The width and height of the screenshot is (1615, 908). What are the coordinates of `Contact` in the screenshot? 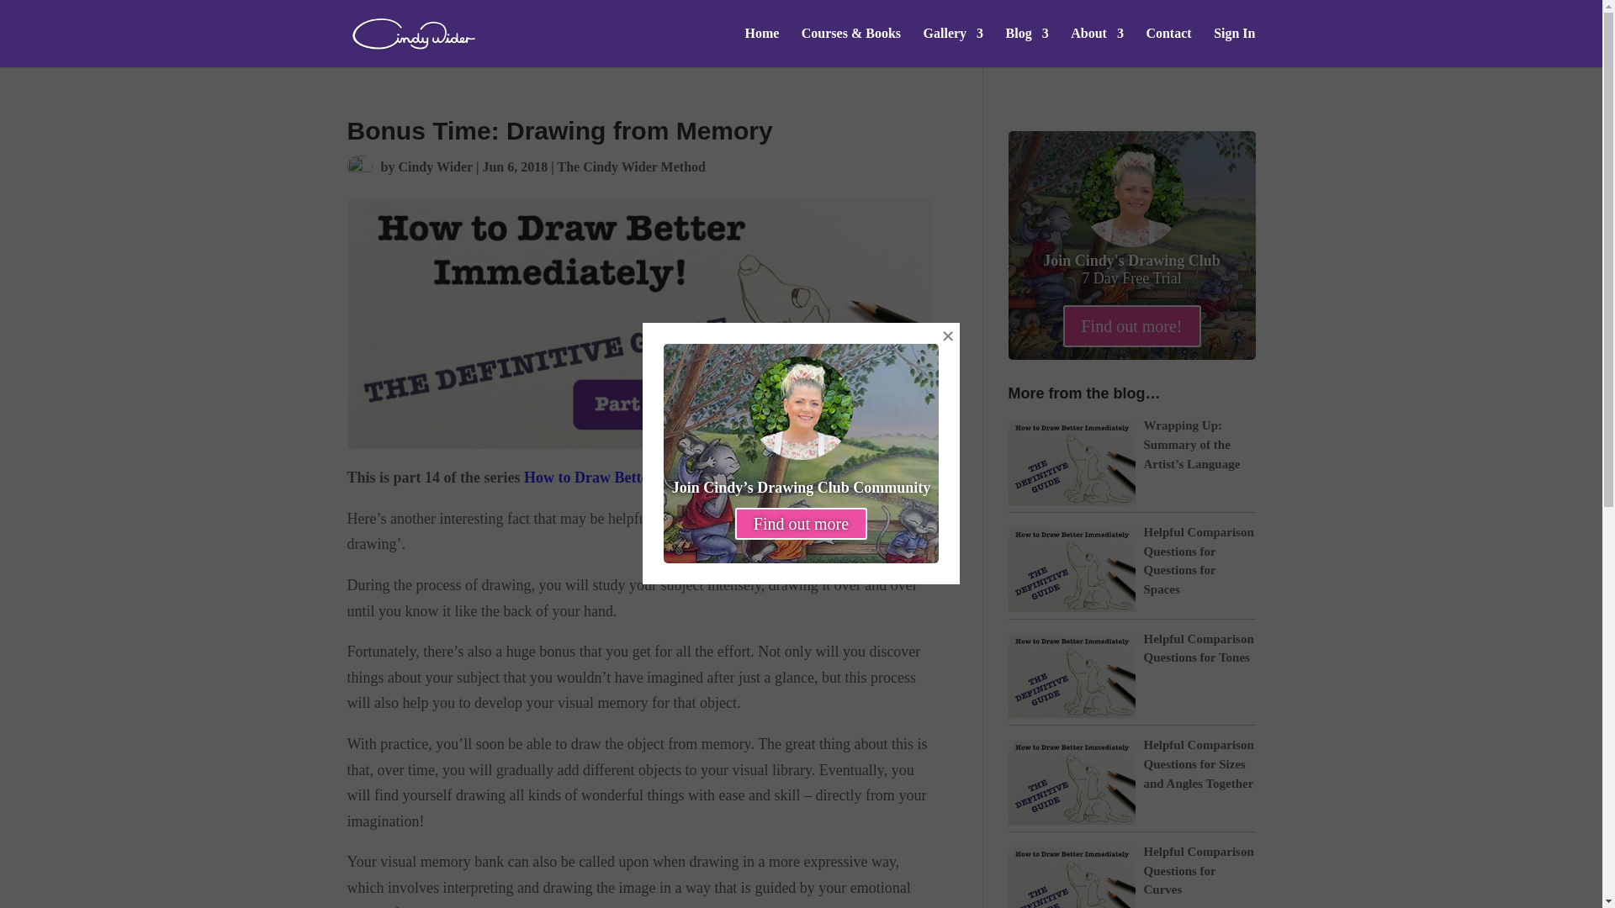 It's located at (1168, 47).